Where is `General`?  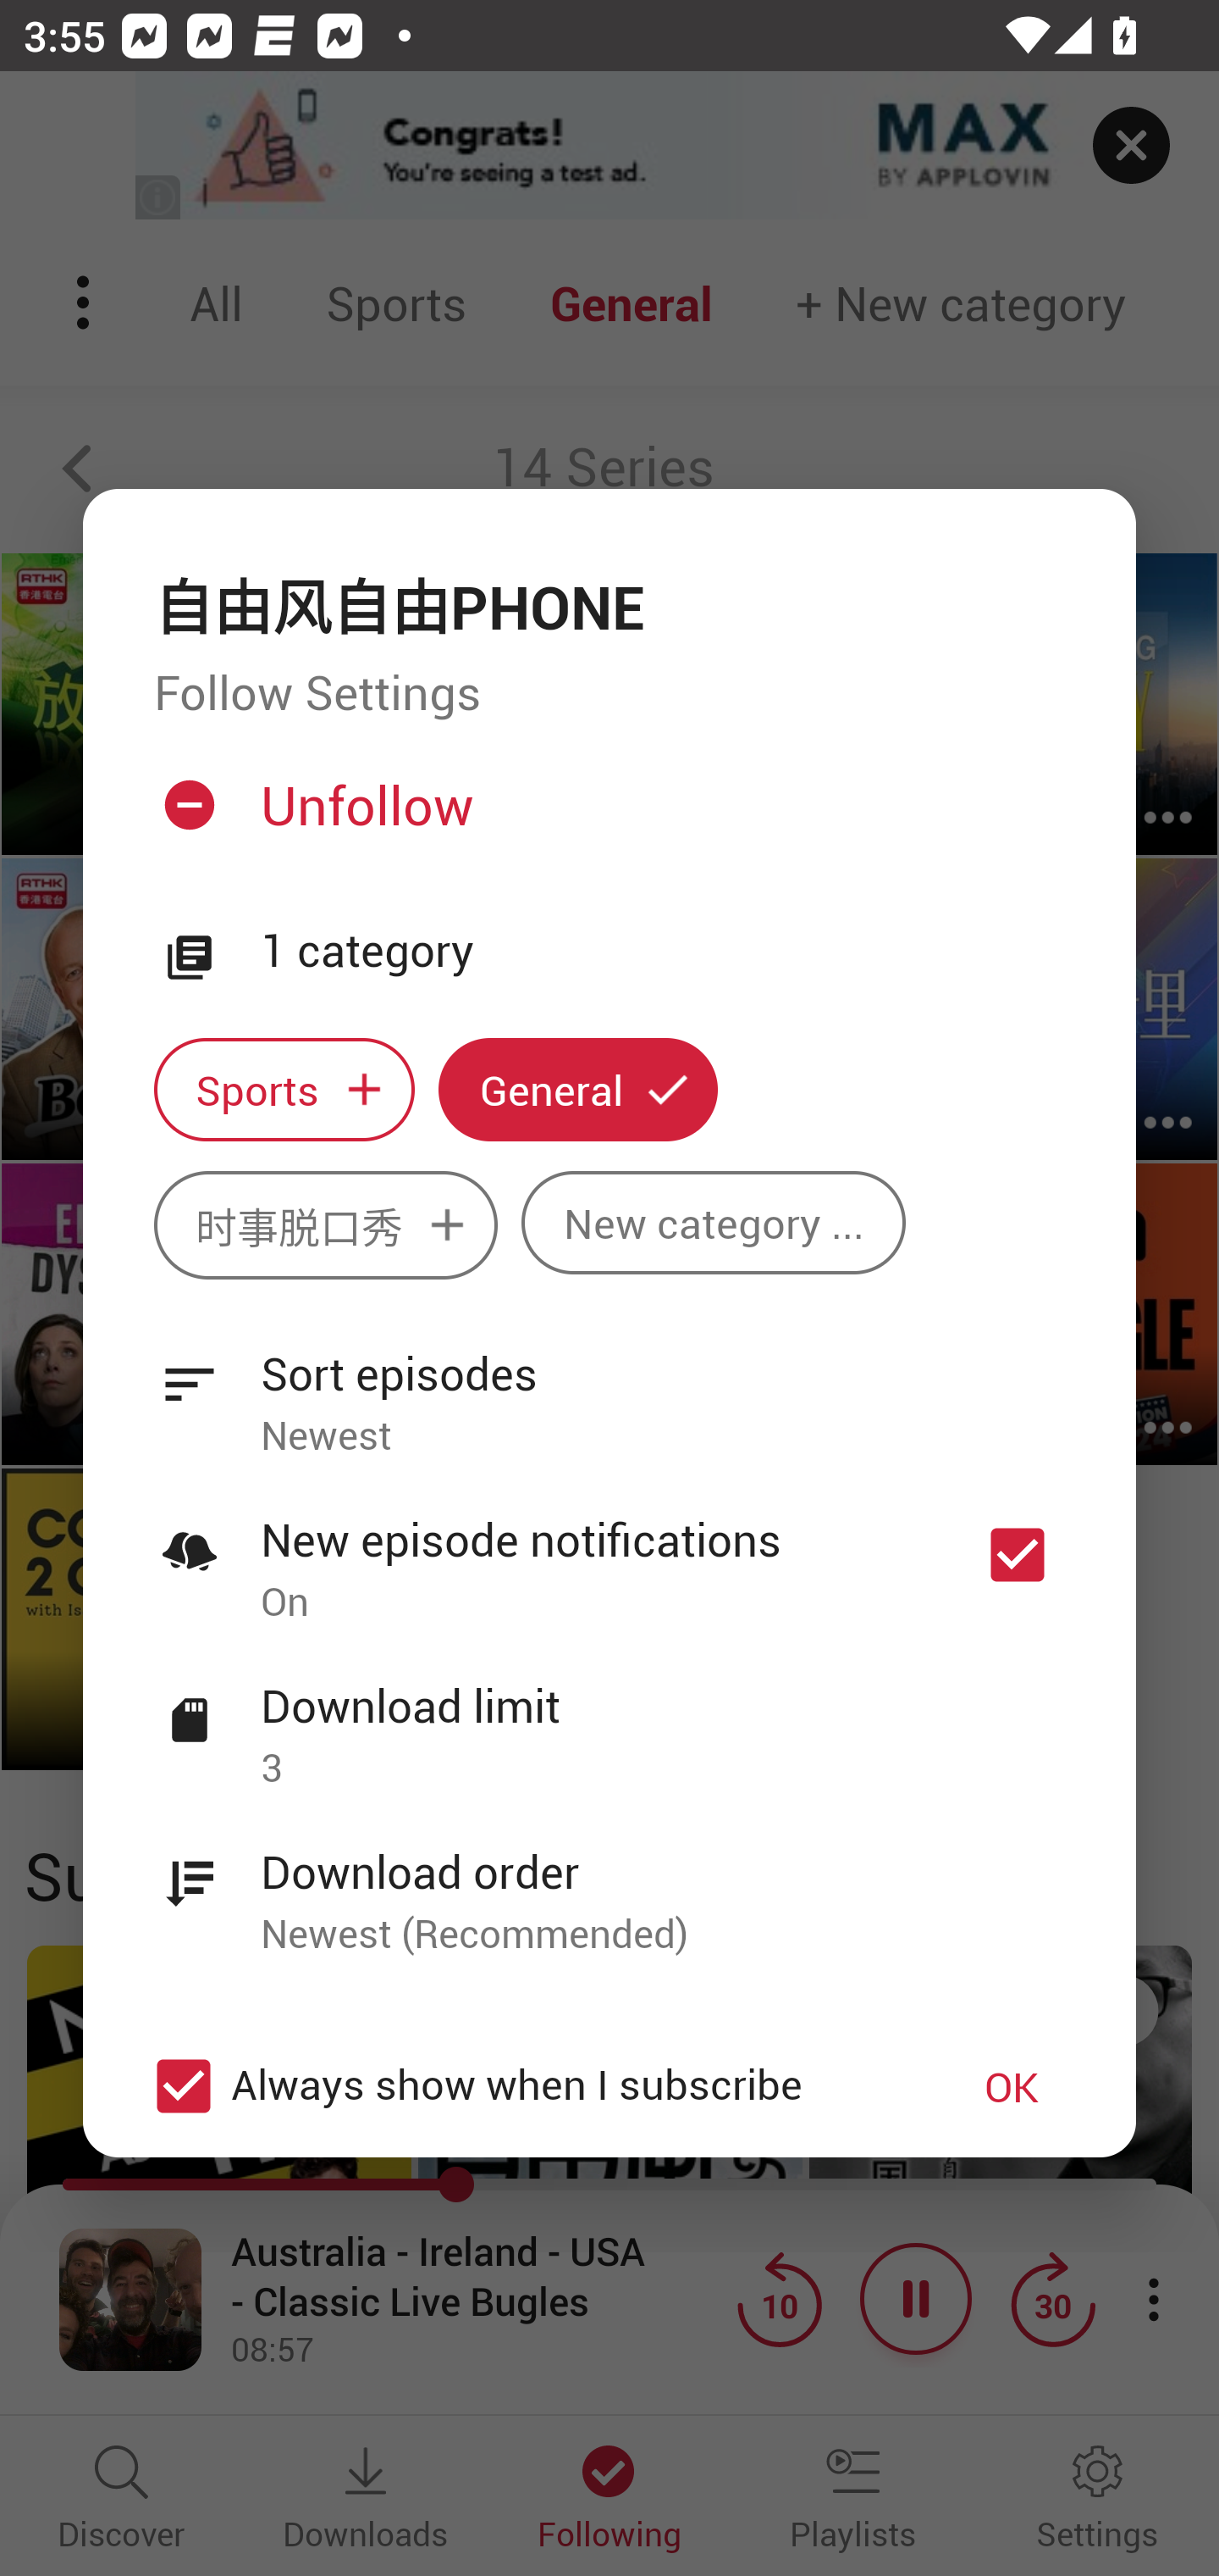 General is located at coordinates (578, 1090).